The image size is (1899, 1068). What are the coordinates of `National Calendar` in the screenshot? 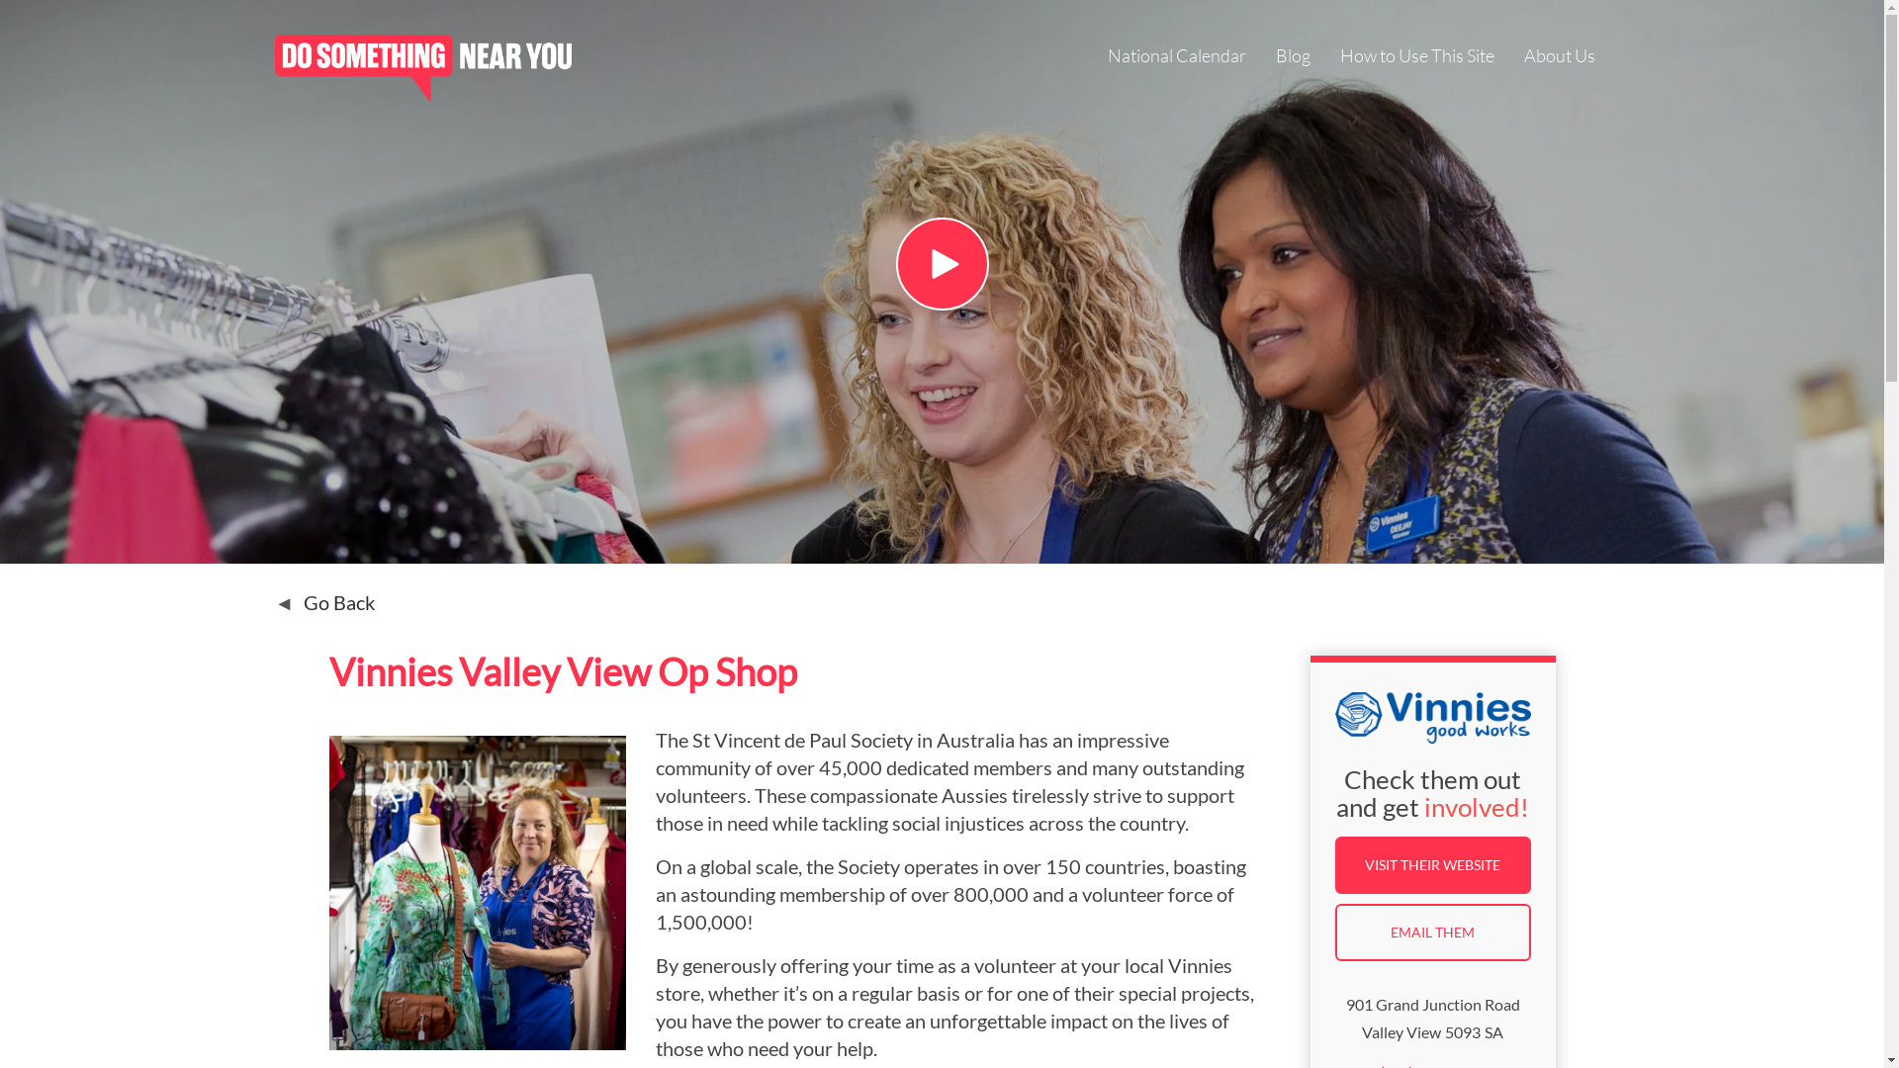 It's located at (1177, 57).